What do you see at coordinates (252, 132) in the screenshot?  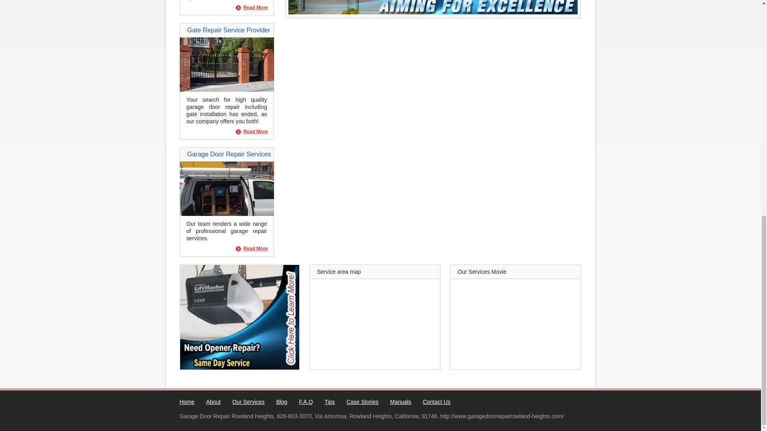 I see `Read More` at bounding box center [252, 132].